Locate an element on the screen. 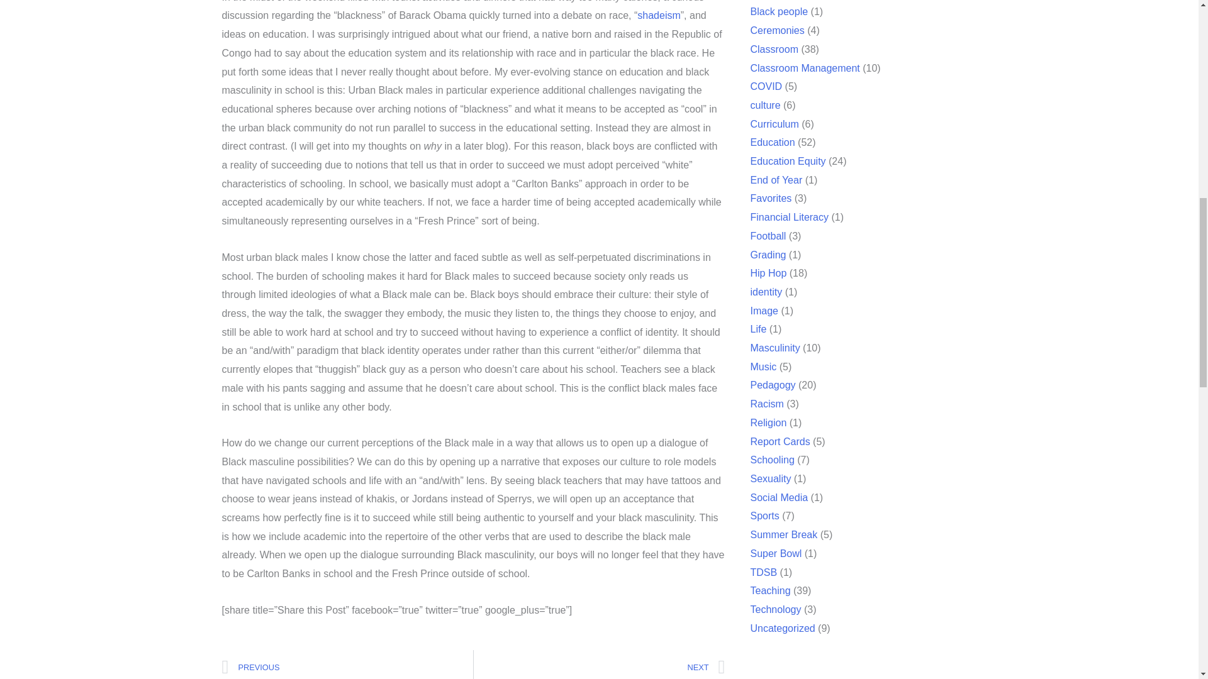 This screenshot has width=1208, height=679. Ceremonies is located at coordinates (782, 30).